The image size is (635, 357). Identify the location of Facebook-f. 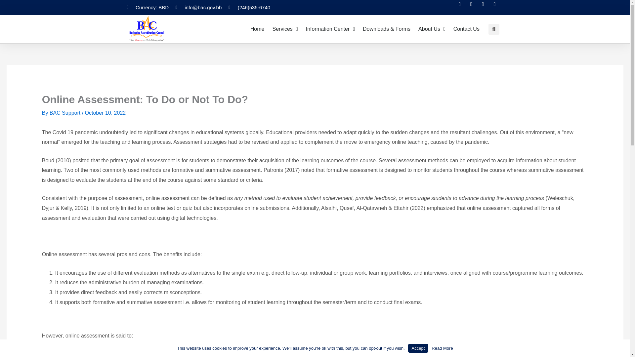
(463, 7).